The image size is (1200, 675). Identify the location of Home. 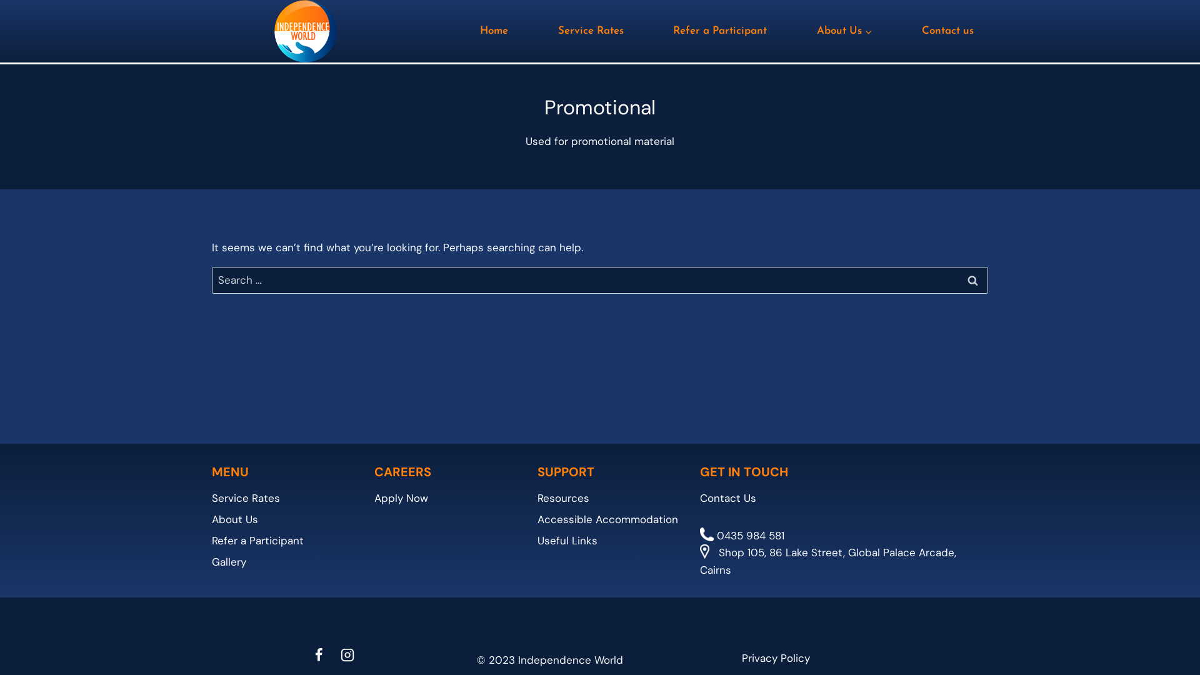
(494, 31).